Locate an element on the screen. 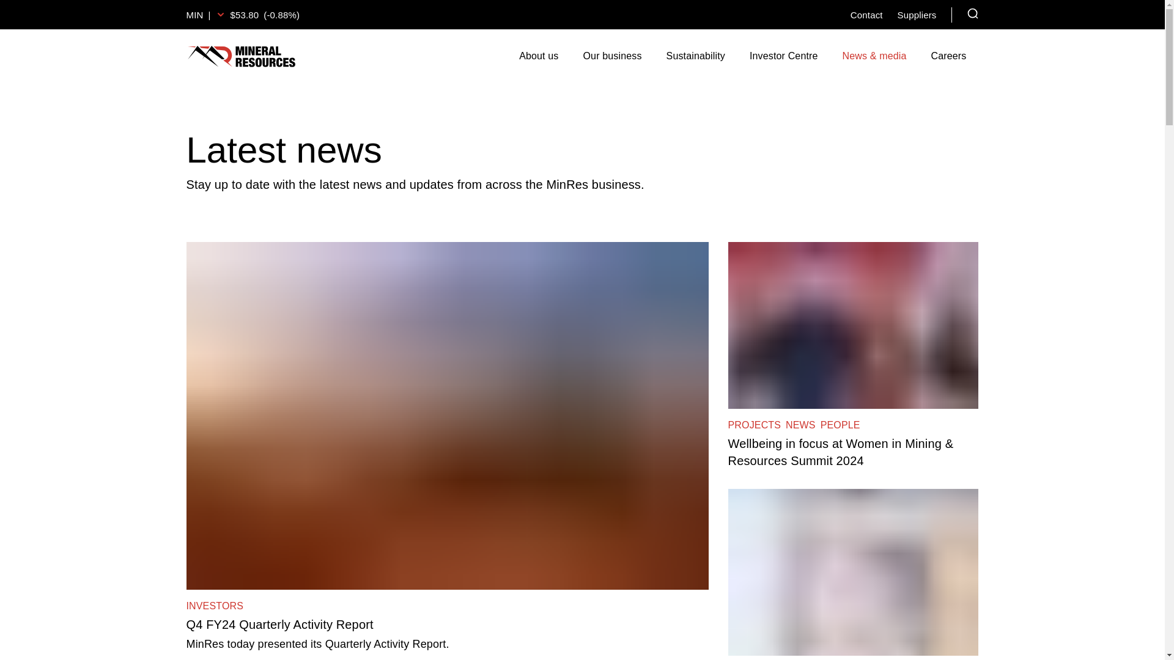  Our business is located at coordinates (612, 56).